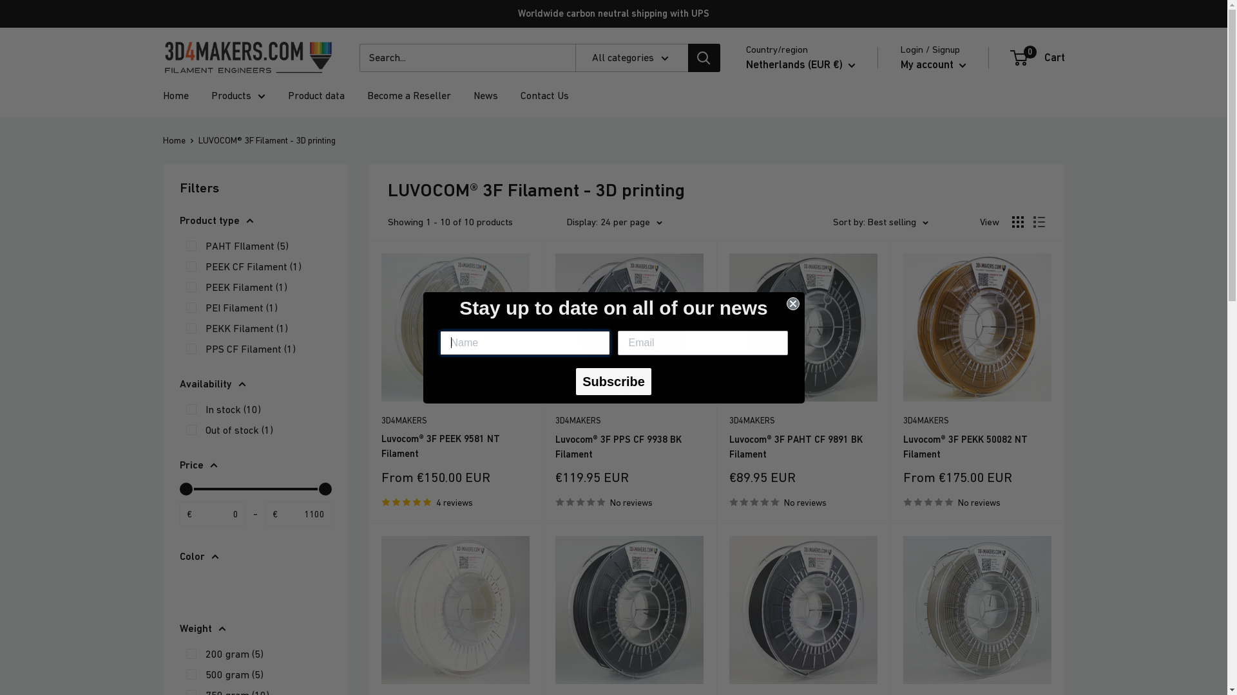 The width and height of the screenshot is (1237, 695). What do you see at coordinates (752, 422) in the screenshot?
I see `BH` at bounding box center [752, 422].